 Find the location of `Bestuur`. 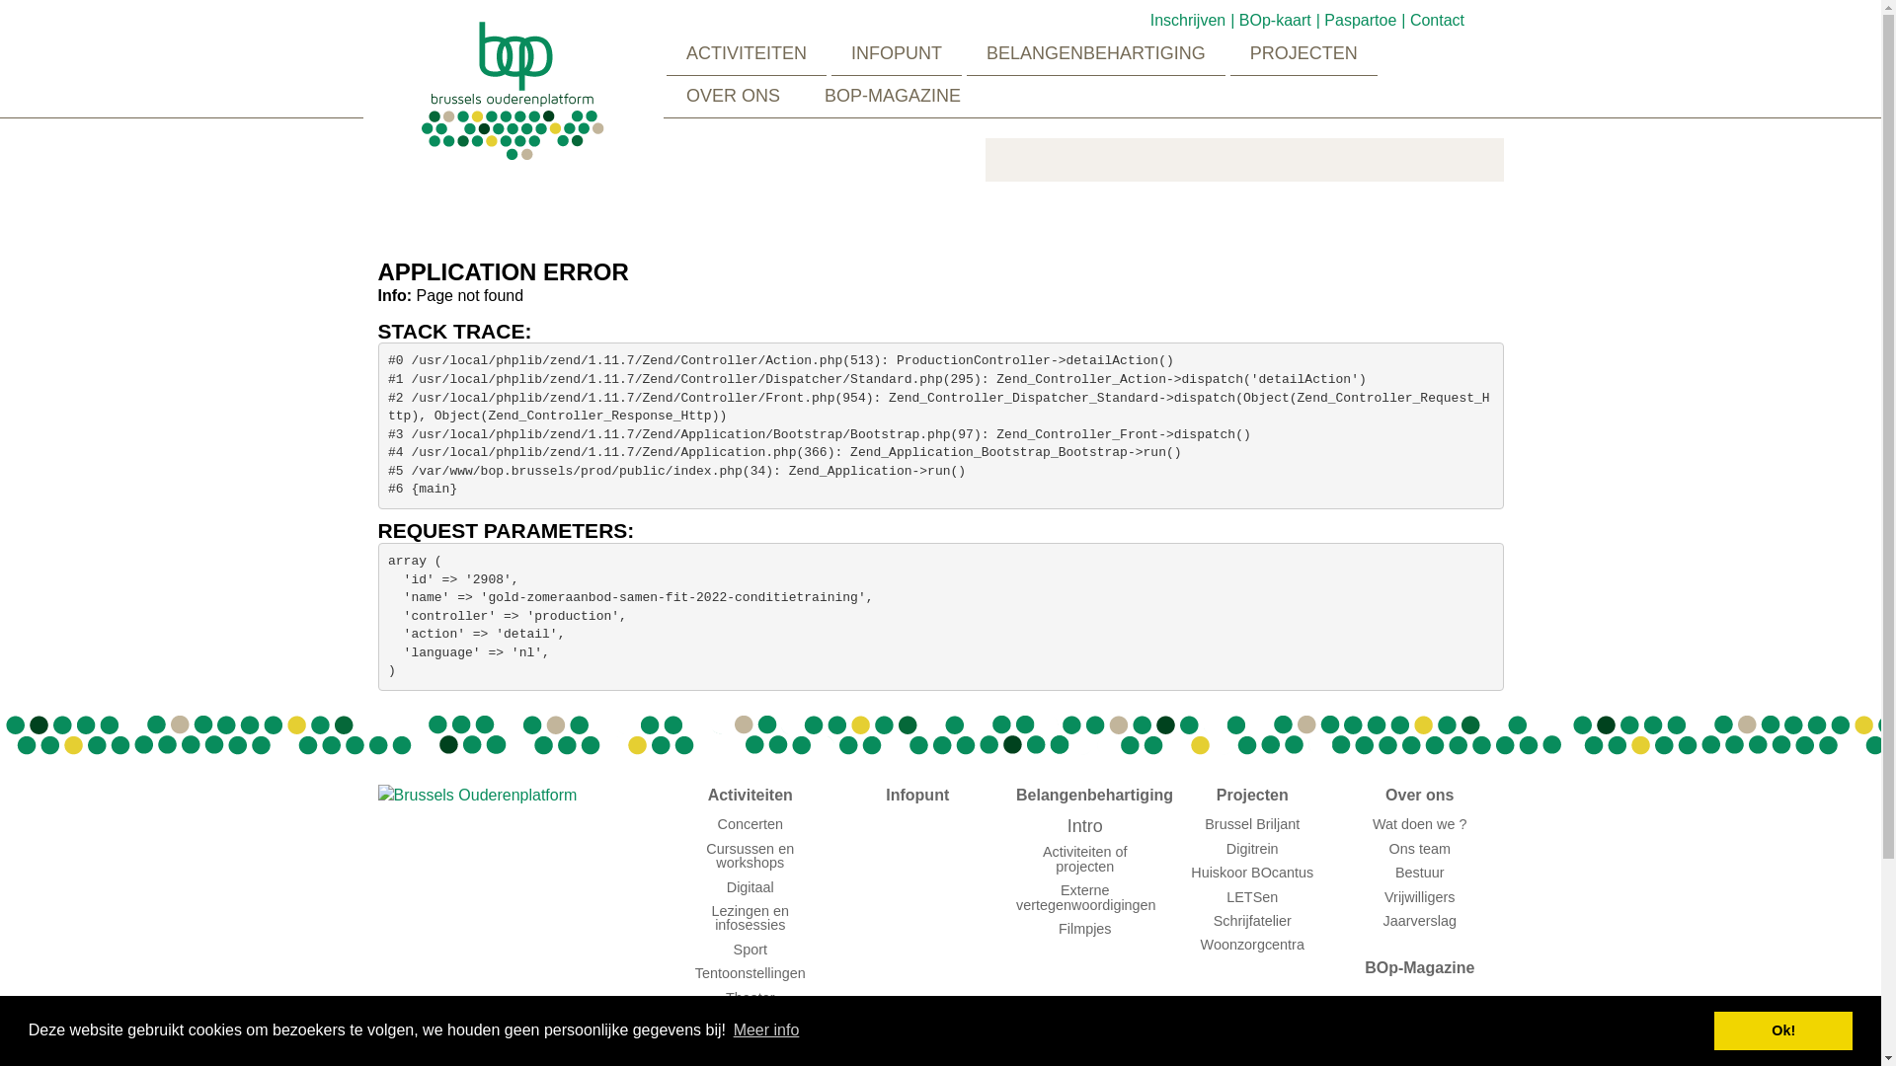

Bestuur is located at coordinates (1420, 873).